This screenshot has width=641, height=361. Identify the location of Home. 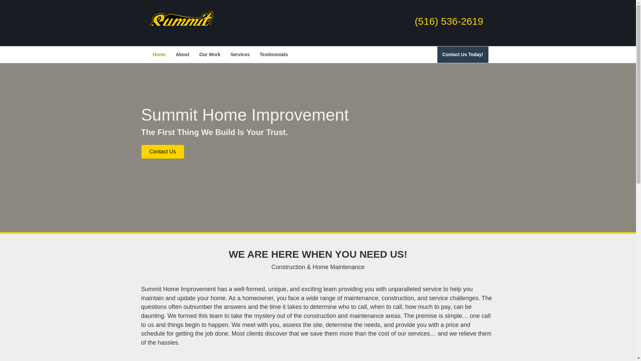
(159, 55).